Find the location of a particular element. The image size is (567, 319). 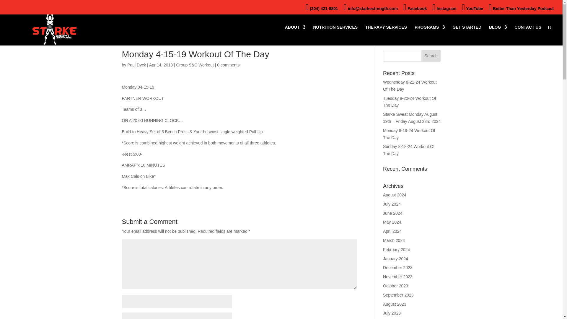

ABOUT is located at coordinates (295, 35).